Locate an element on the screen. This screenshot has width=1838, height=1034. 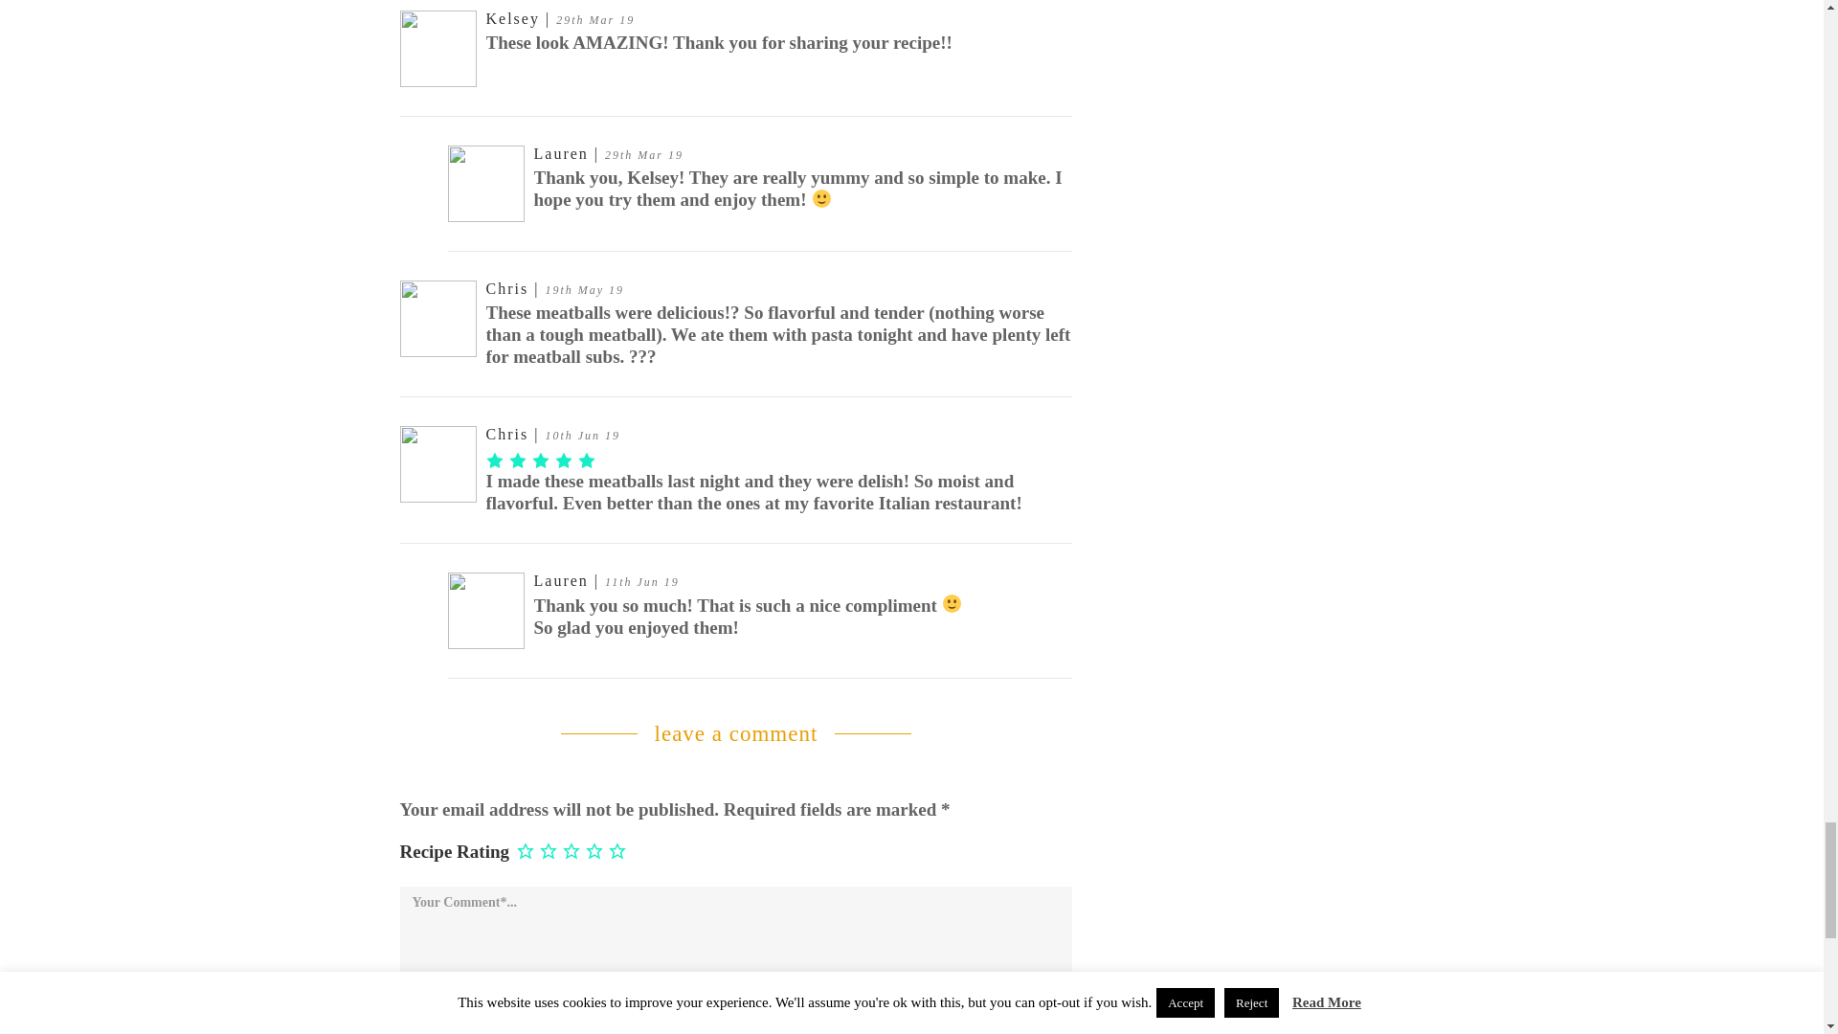
Kelsey is located at coordinates (516, 18).